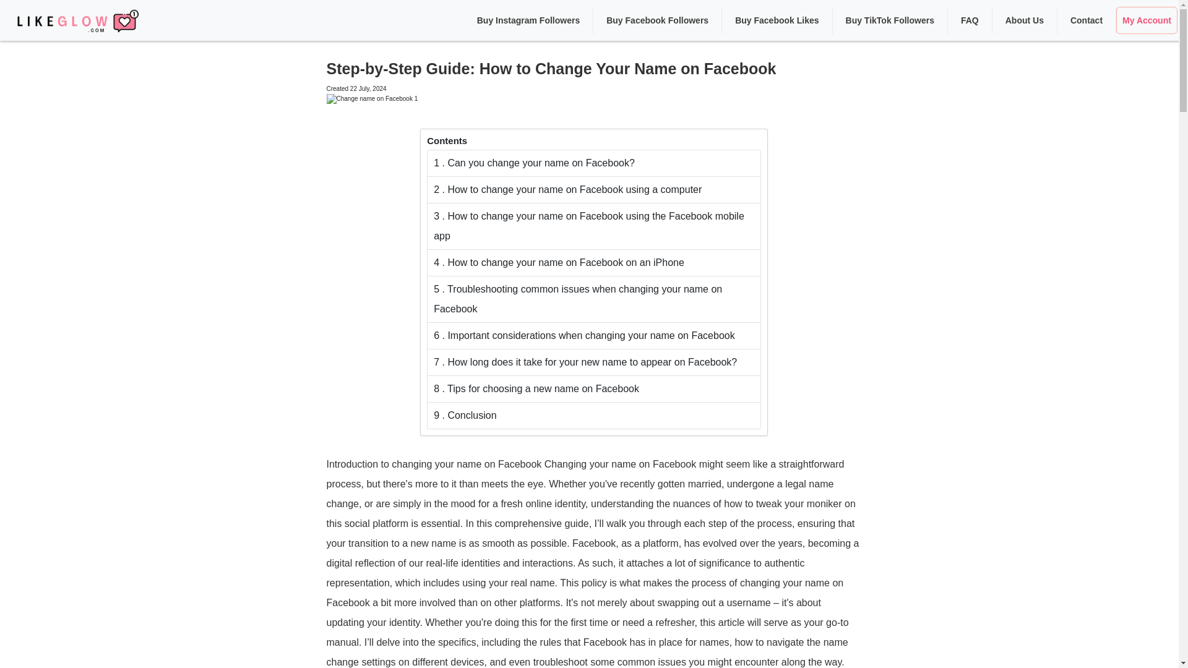 This screenshot has height=668, width=1188. What do you see at coordinates (594, 416) in the screenshot?
I see `9 . Conclusion` at bounding box center [594, 416].